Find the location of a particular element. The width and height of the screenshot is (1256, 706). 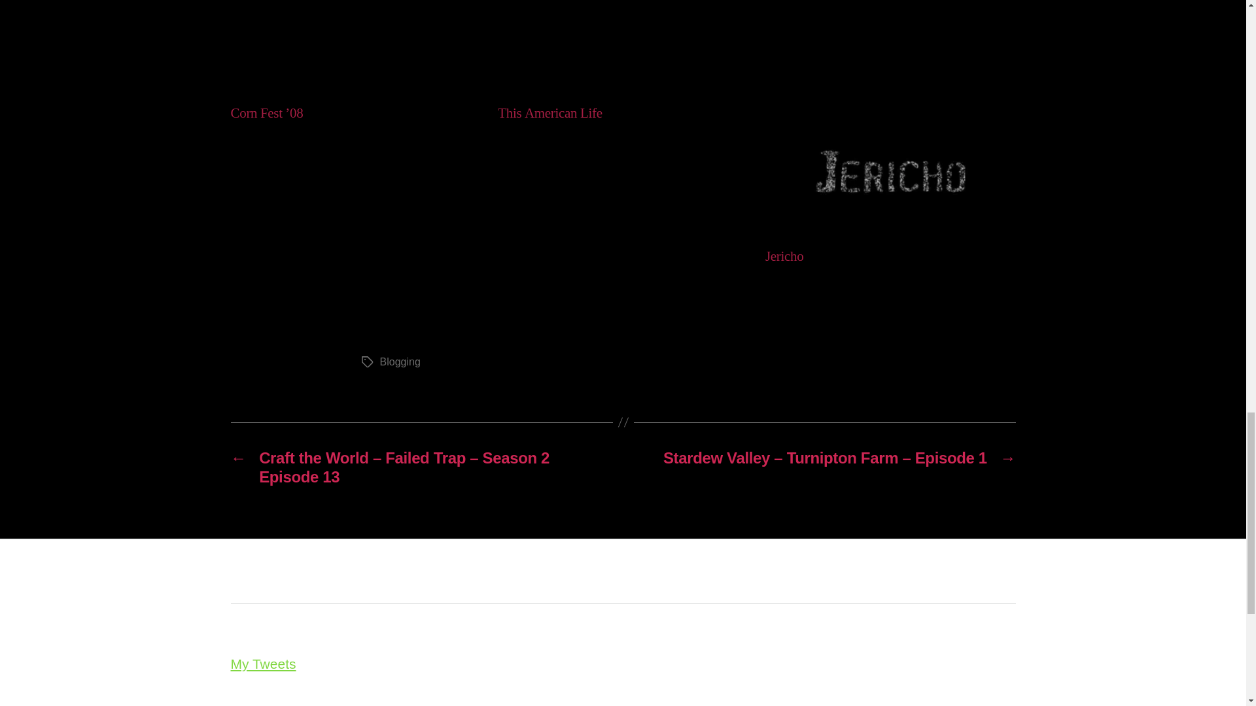

This American Life is located at coordinates (629, 201).